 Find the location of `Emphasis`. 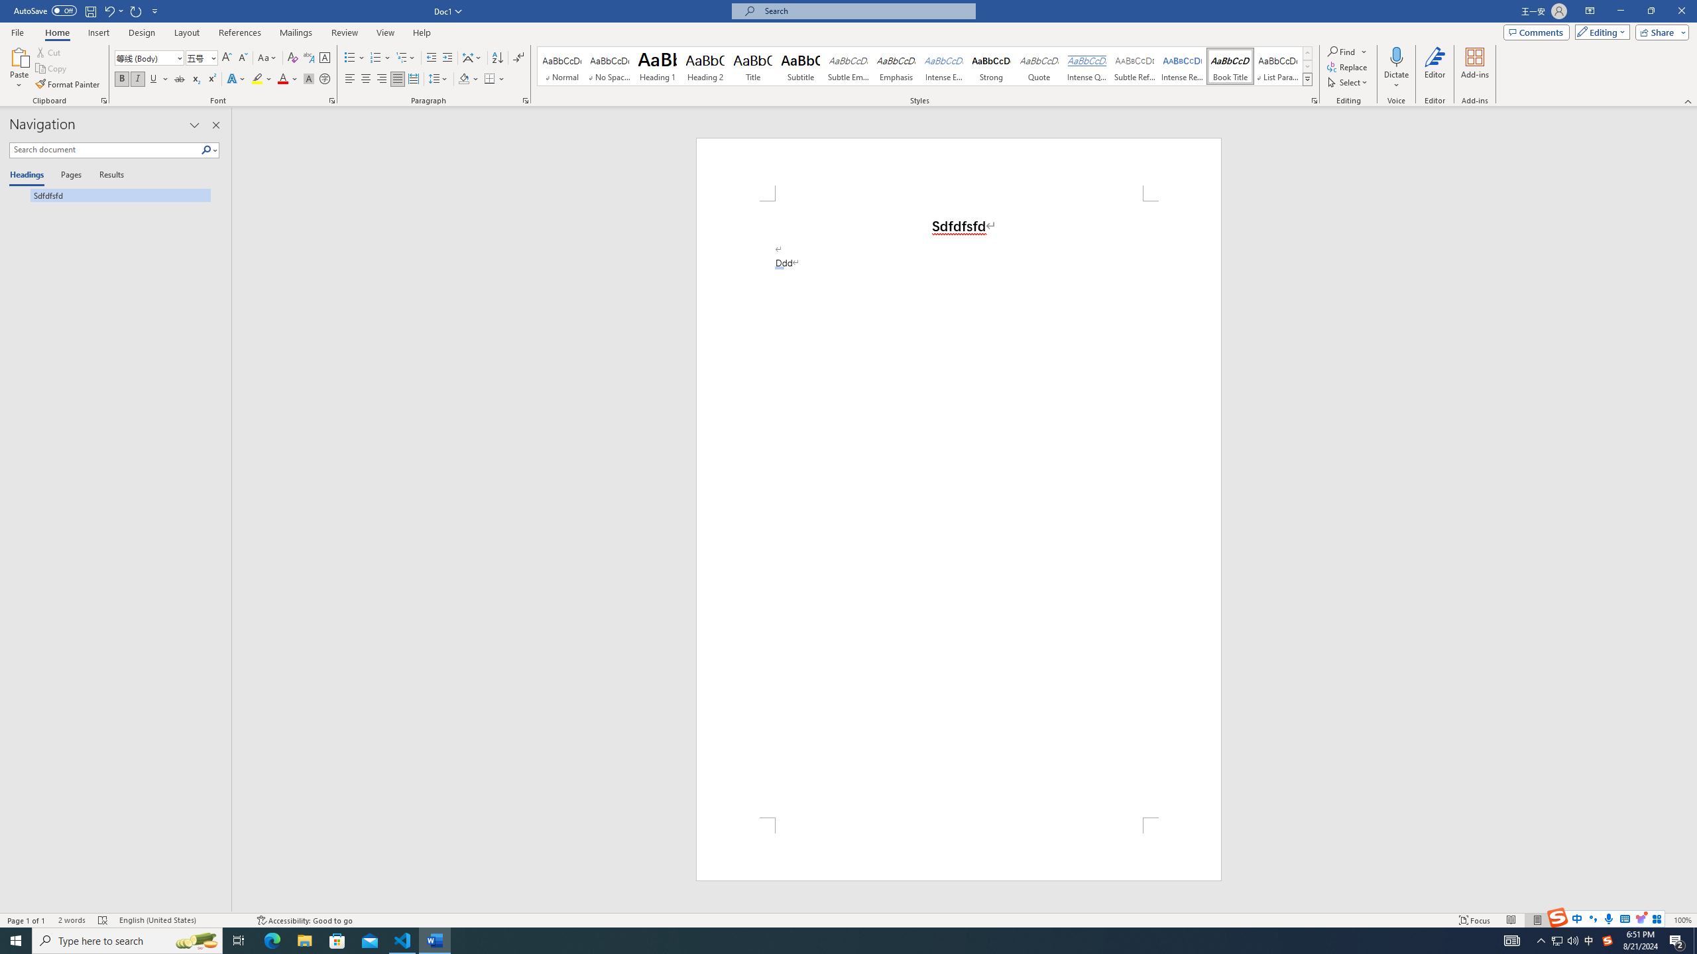

Emphasis is located at coordinates (896, 66).